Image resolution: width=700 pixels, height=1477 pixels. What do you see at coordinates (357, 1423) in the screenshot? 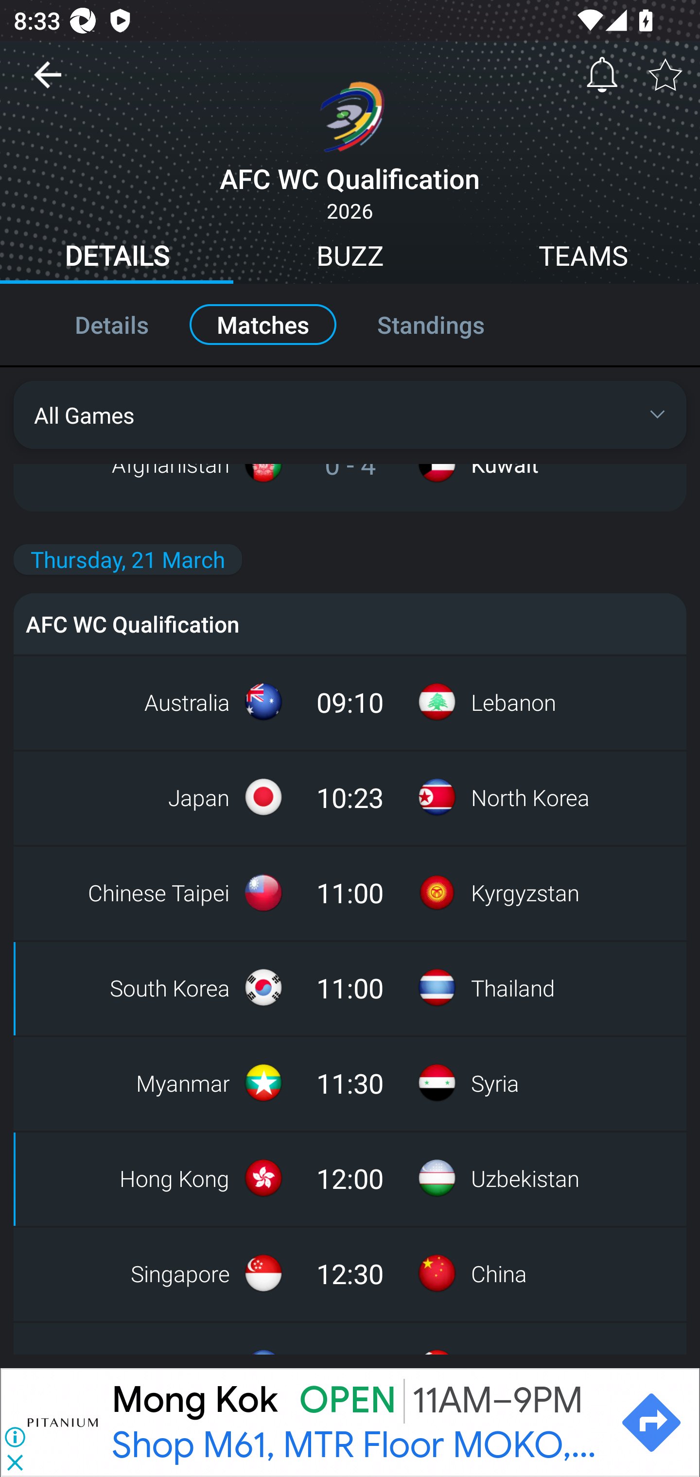
I see `超瘋狂預購 48小時 Pitanium MOKO Pitanium MOKO` at bounding box center [357, 1423].